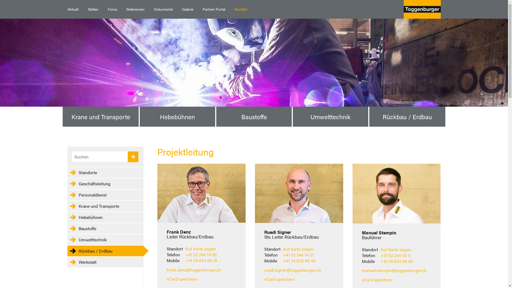 Image resolution: width=512 pixels, height=288 pixels. What do you see at coordinates (293, 270) in the screenshot?
I see `ruedi.signer@toggenburger.ch` at bounding box center [293, 270].